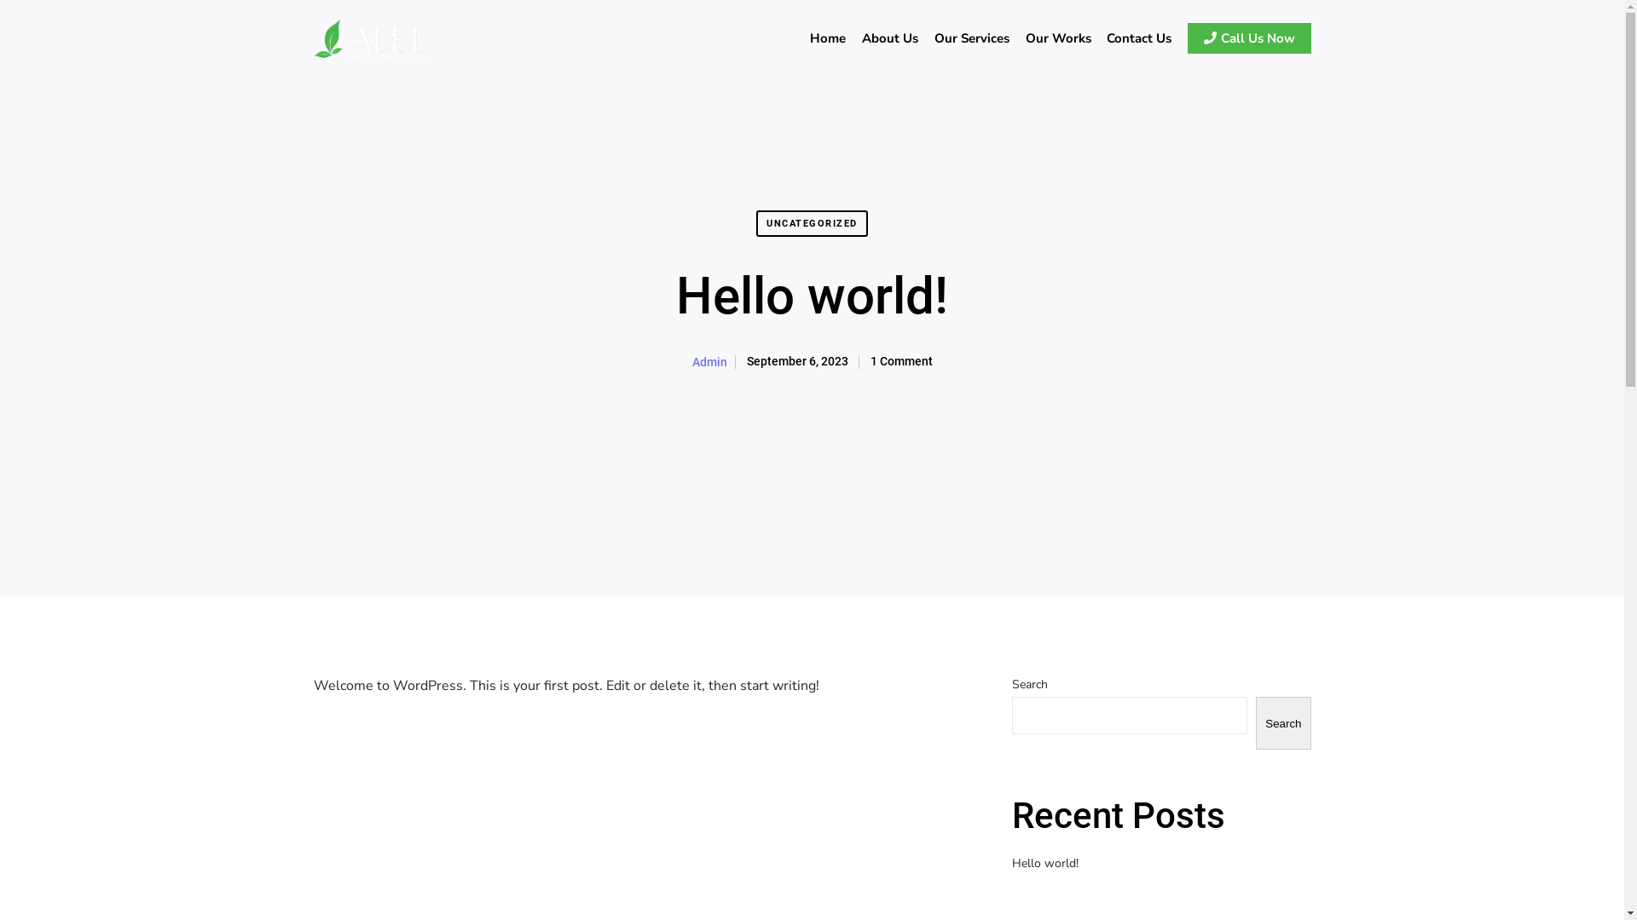 The width and height of the screenshot is (1637, 920). What do you see at coordinates (709, 363) in the screenshot?
I see `Admin` at bounding box center [709, 363].